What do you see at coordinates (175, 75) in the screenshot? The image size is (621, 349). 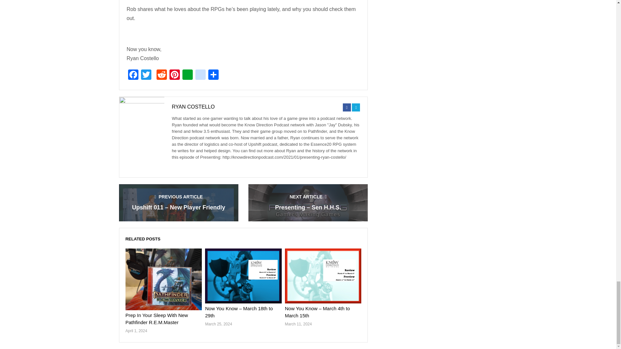 I see `Pinterest` at bounding box center [175, 75].